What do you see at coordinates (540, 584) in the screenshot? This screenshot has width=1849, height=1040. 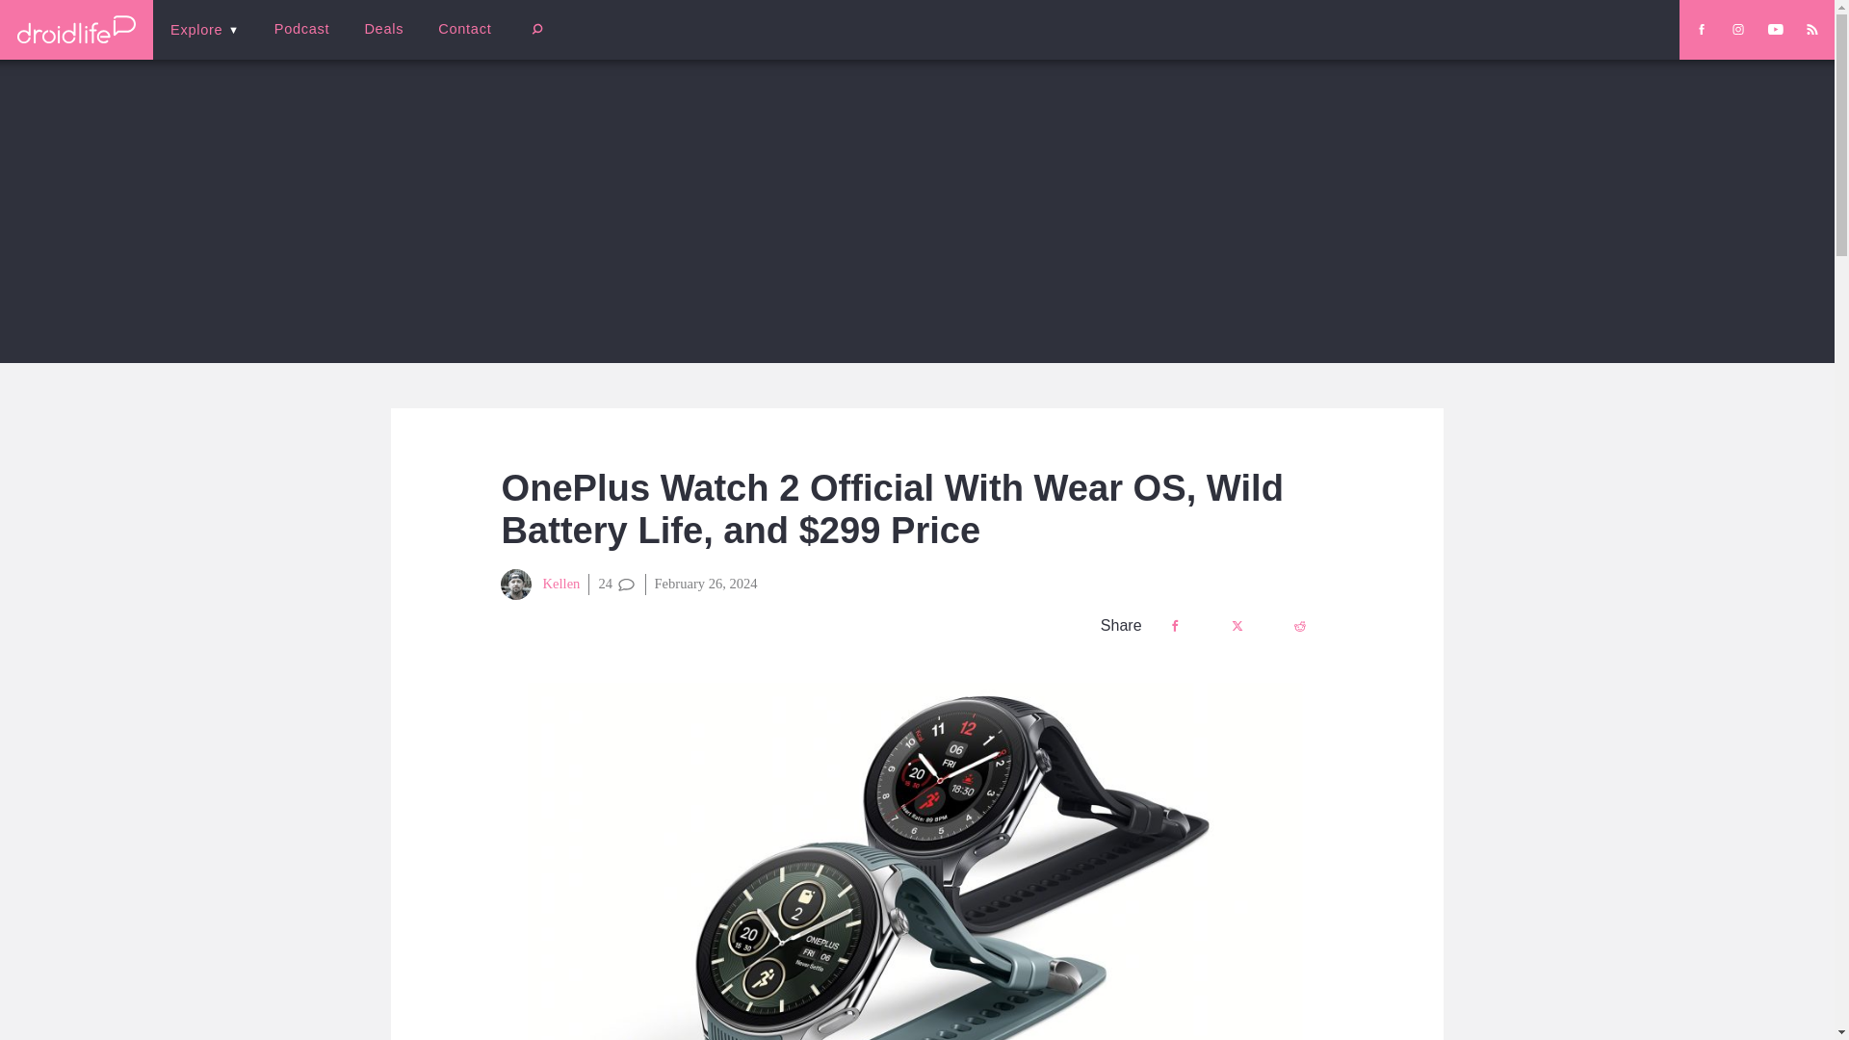 I see `Kellen` at bounding box center [540, 584].